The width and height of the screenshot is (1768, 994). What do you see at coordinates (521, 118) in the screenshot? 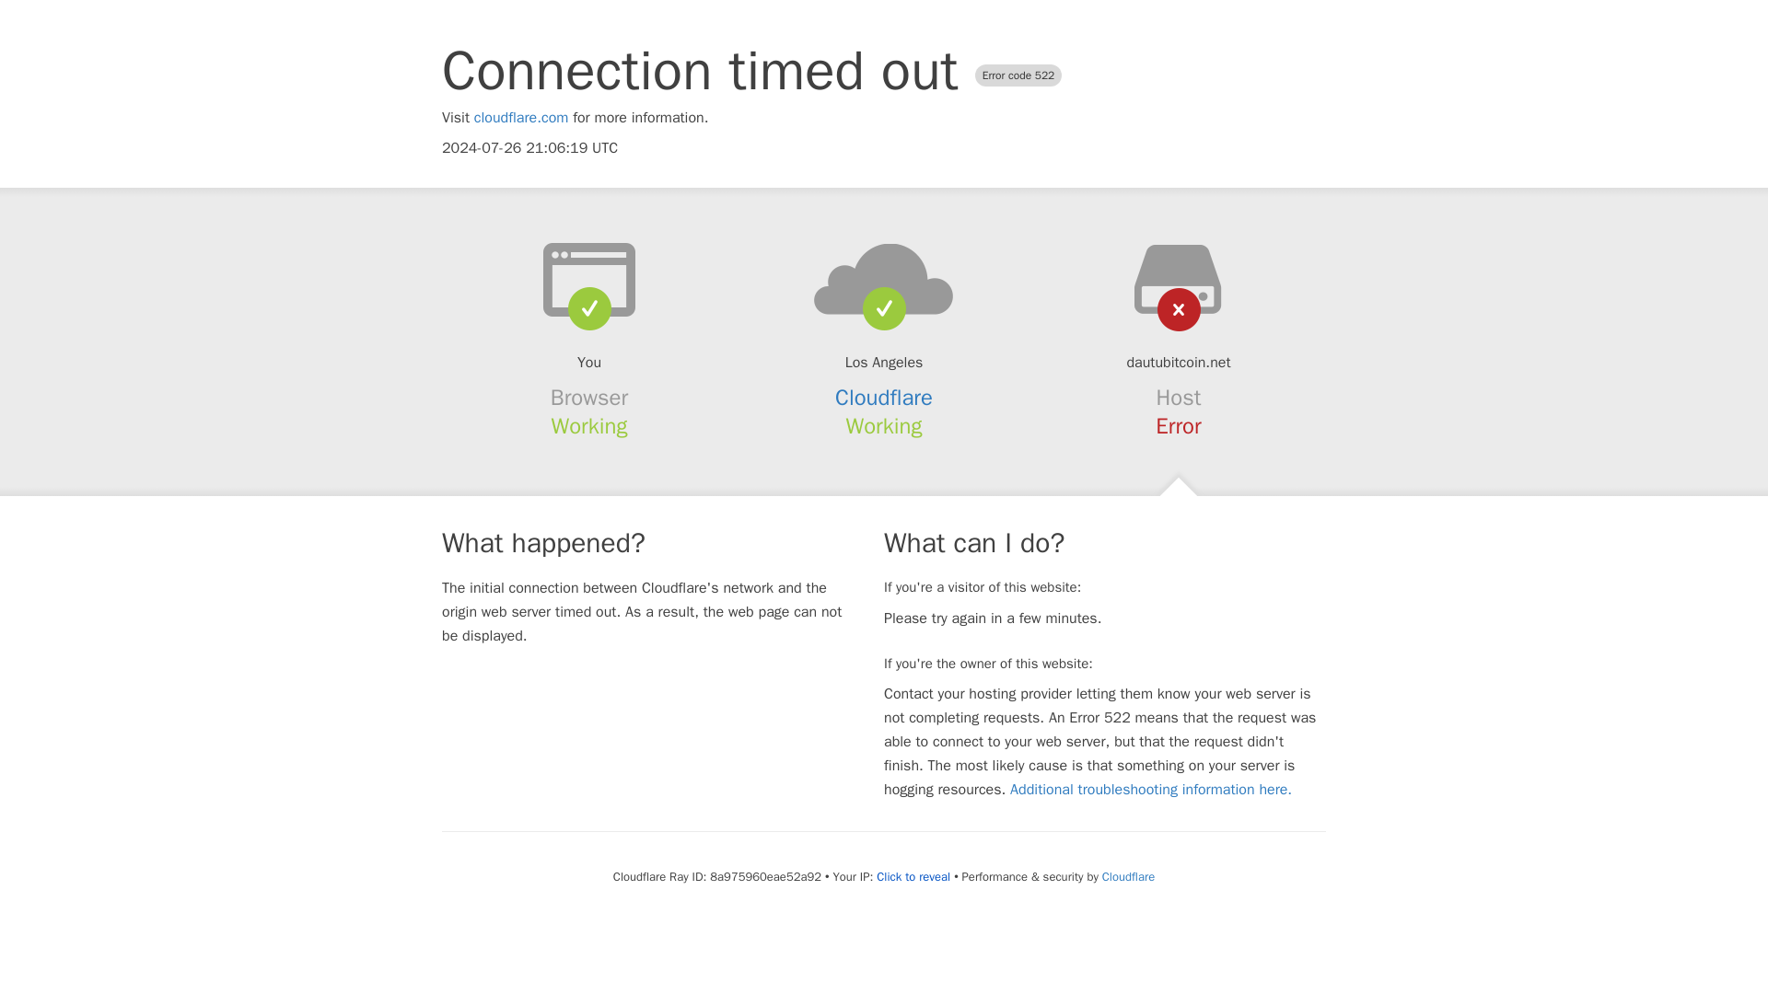
I see `cloudflare.com` at bounding box center [521, 118].